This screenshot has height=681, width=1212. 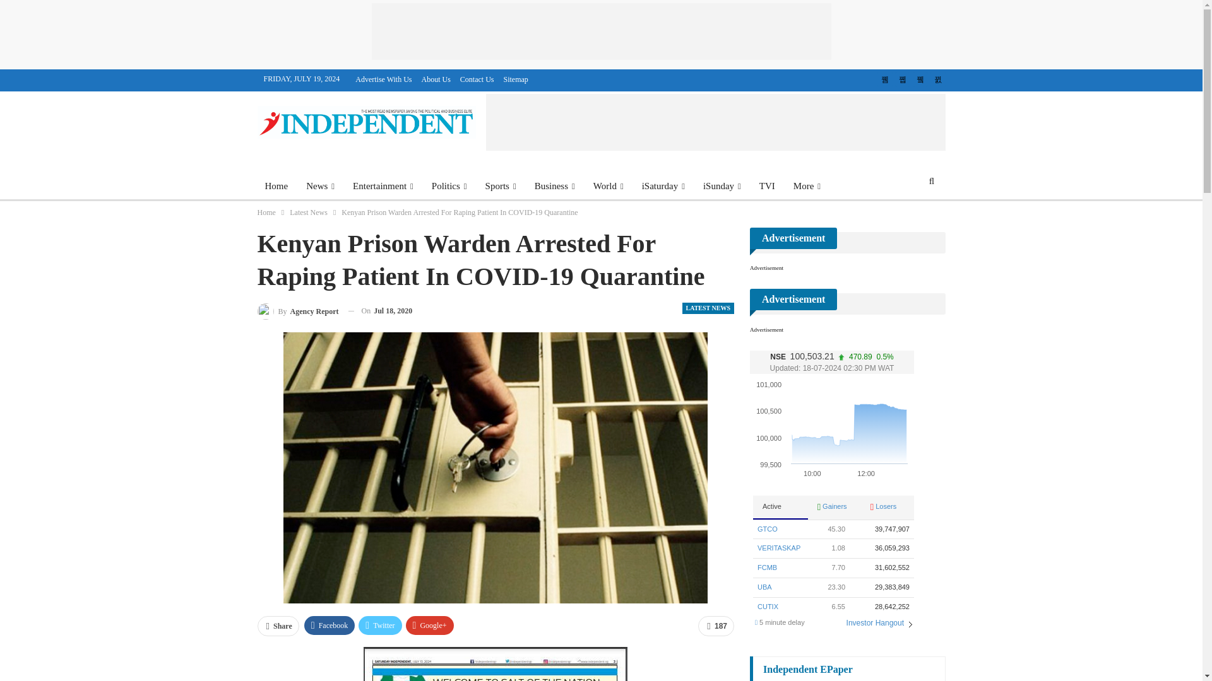 What do you see at coordinates (516, 79) in the screenshot?
I see `Sitemap` at bounding box center [516, 79].